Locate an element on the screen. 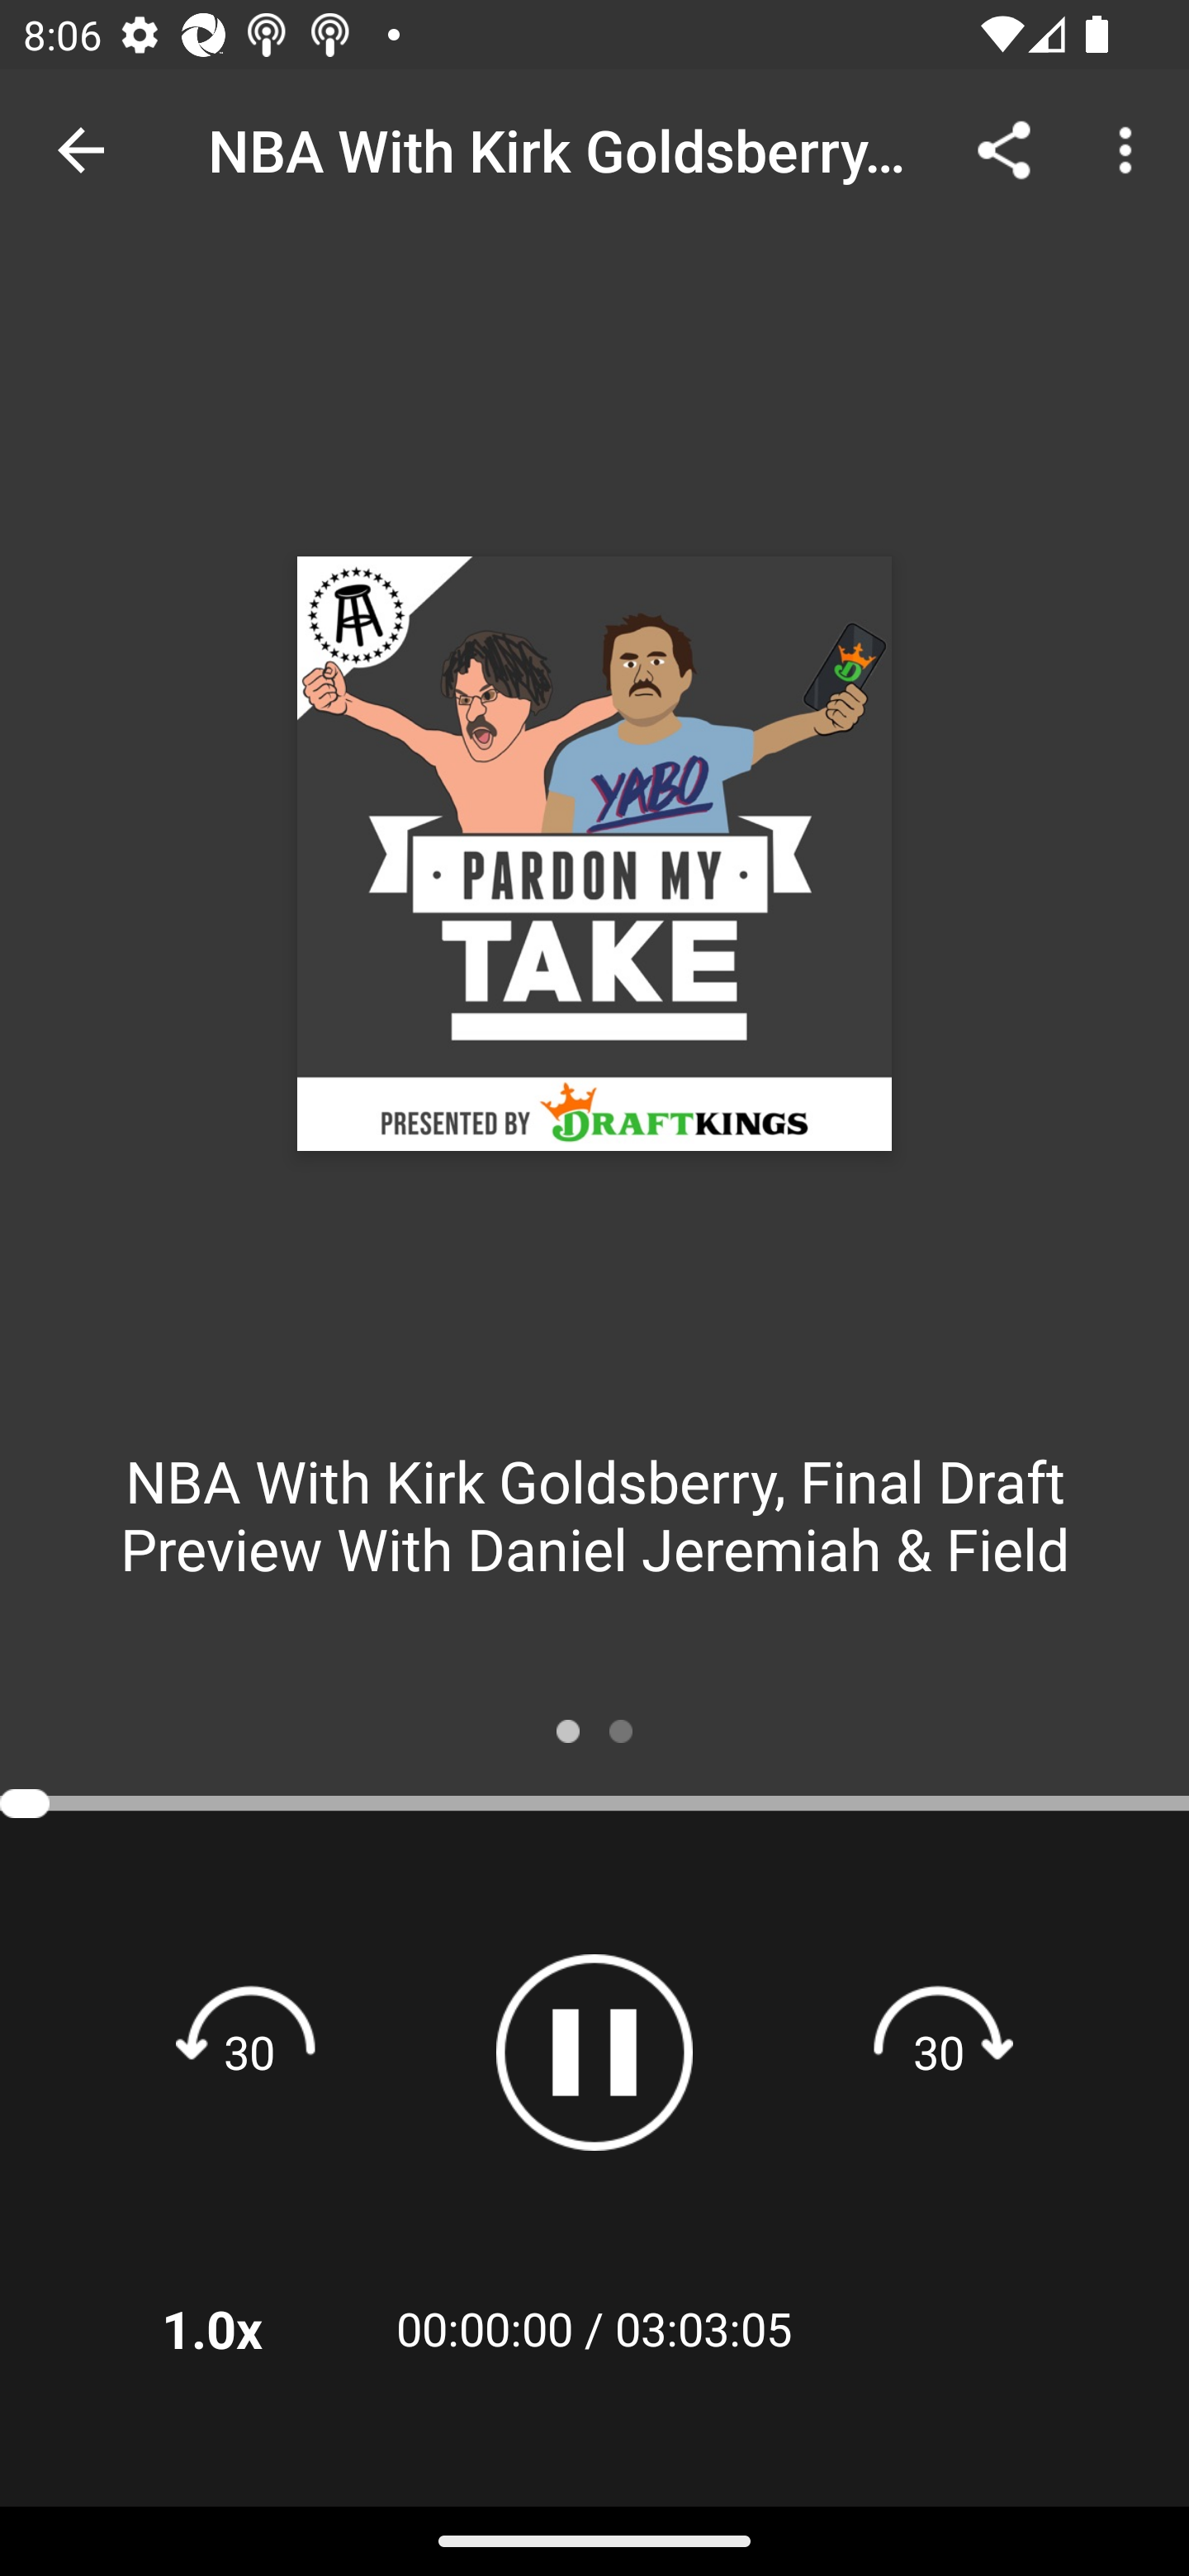  Pause is located at coordinates (594, 2053).